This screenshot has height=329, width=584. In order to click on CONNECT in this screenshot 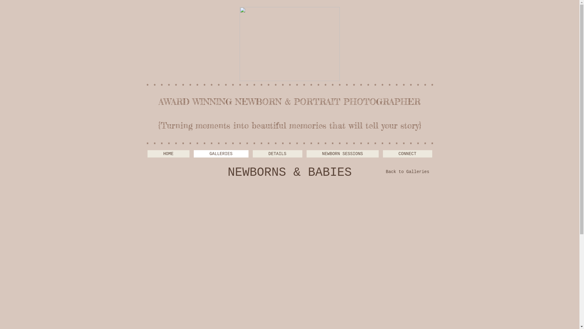, I will do `click(407, 154)`.